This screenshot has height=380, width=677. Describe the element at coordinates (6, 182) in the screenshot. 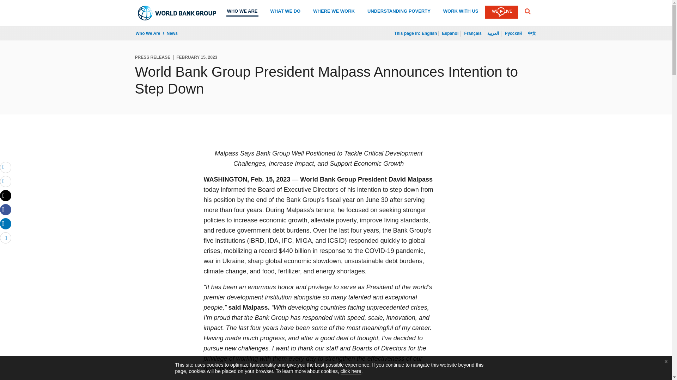

I see `Print` at that location.